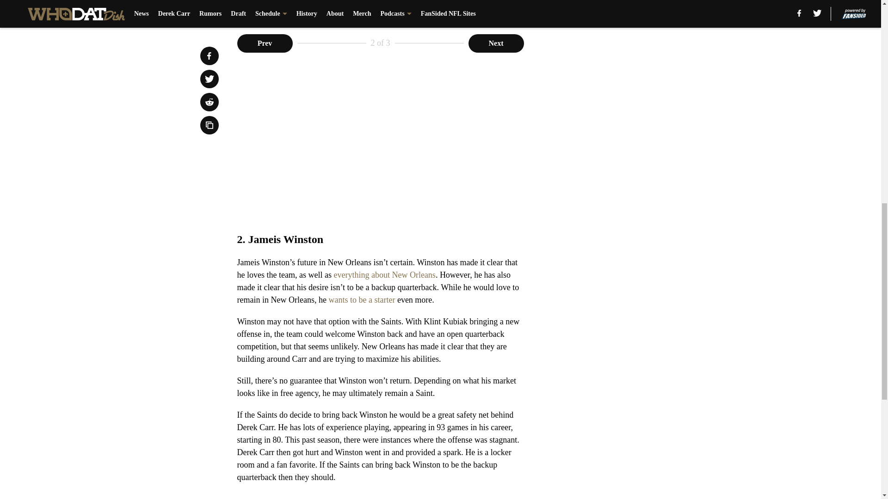 The height and width of the screenshot is (499, 888). What do you see at coordinates (362, 299) in the screenshot?
I see `wants to be a starter` at bounding box center [362, 299].